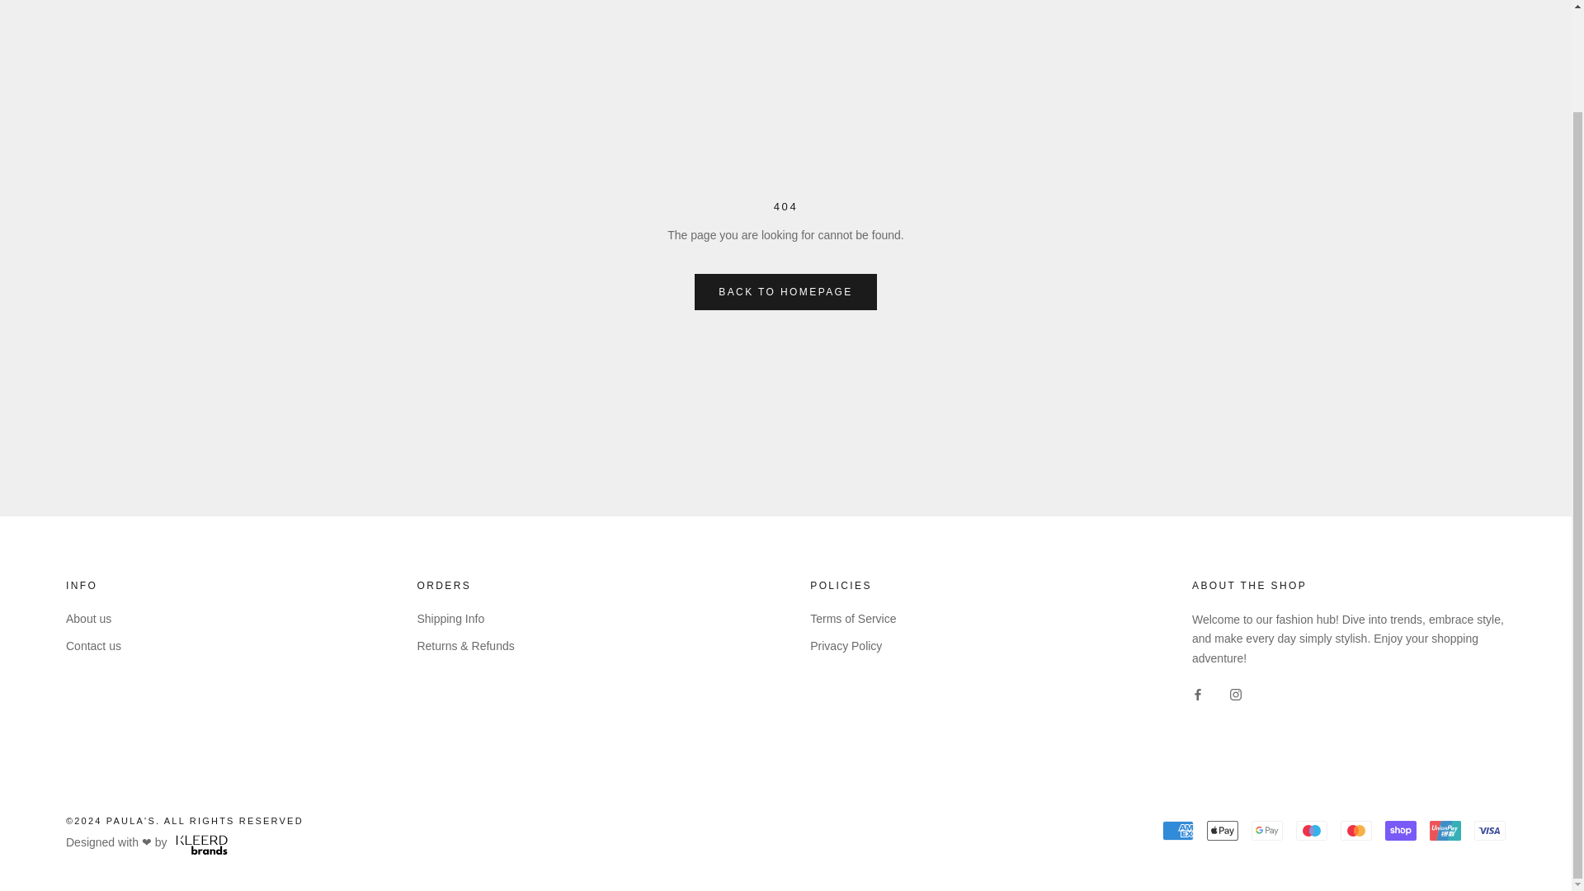 The width and height of the screenshot is (1584, 891). What do you see at coordinates (1311, 830) in the screenshot?
I see `Maestro` at bounding box center [1311, 830].